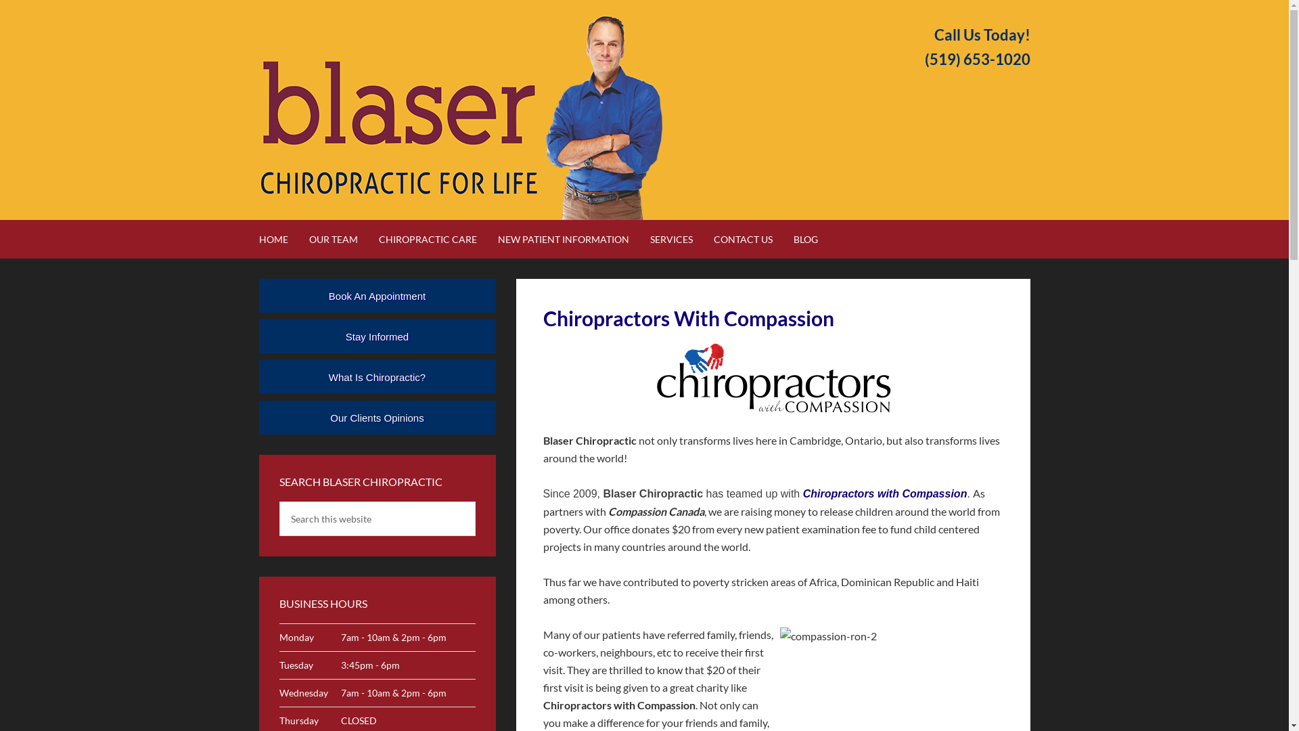  Describe the element at coordinates (377, 377) in the screenshot. I see `What Is Chiropractic?` at that location.